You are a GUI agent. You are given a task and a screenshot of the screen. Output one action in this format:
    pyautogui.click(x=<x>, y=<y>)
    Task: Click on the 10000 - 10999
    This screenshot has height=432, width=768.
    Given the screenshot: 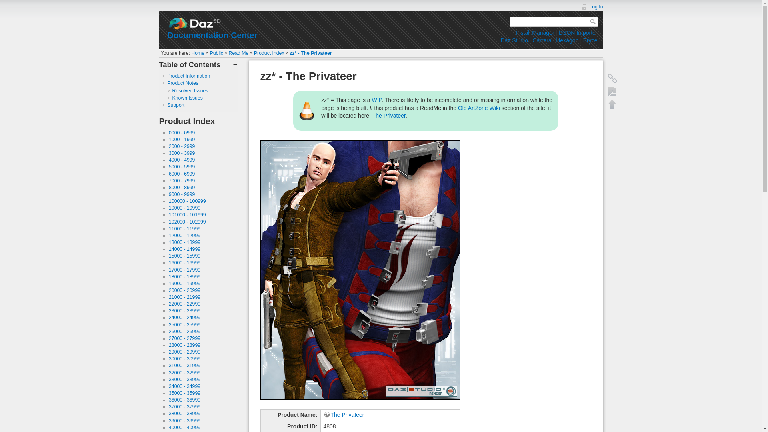 What is the action you would take?
    pyautogui.click(x=185, y=208)
    